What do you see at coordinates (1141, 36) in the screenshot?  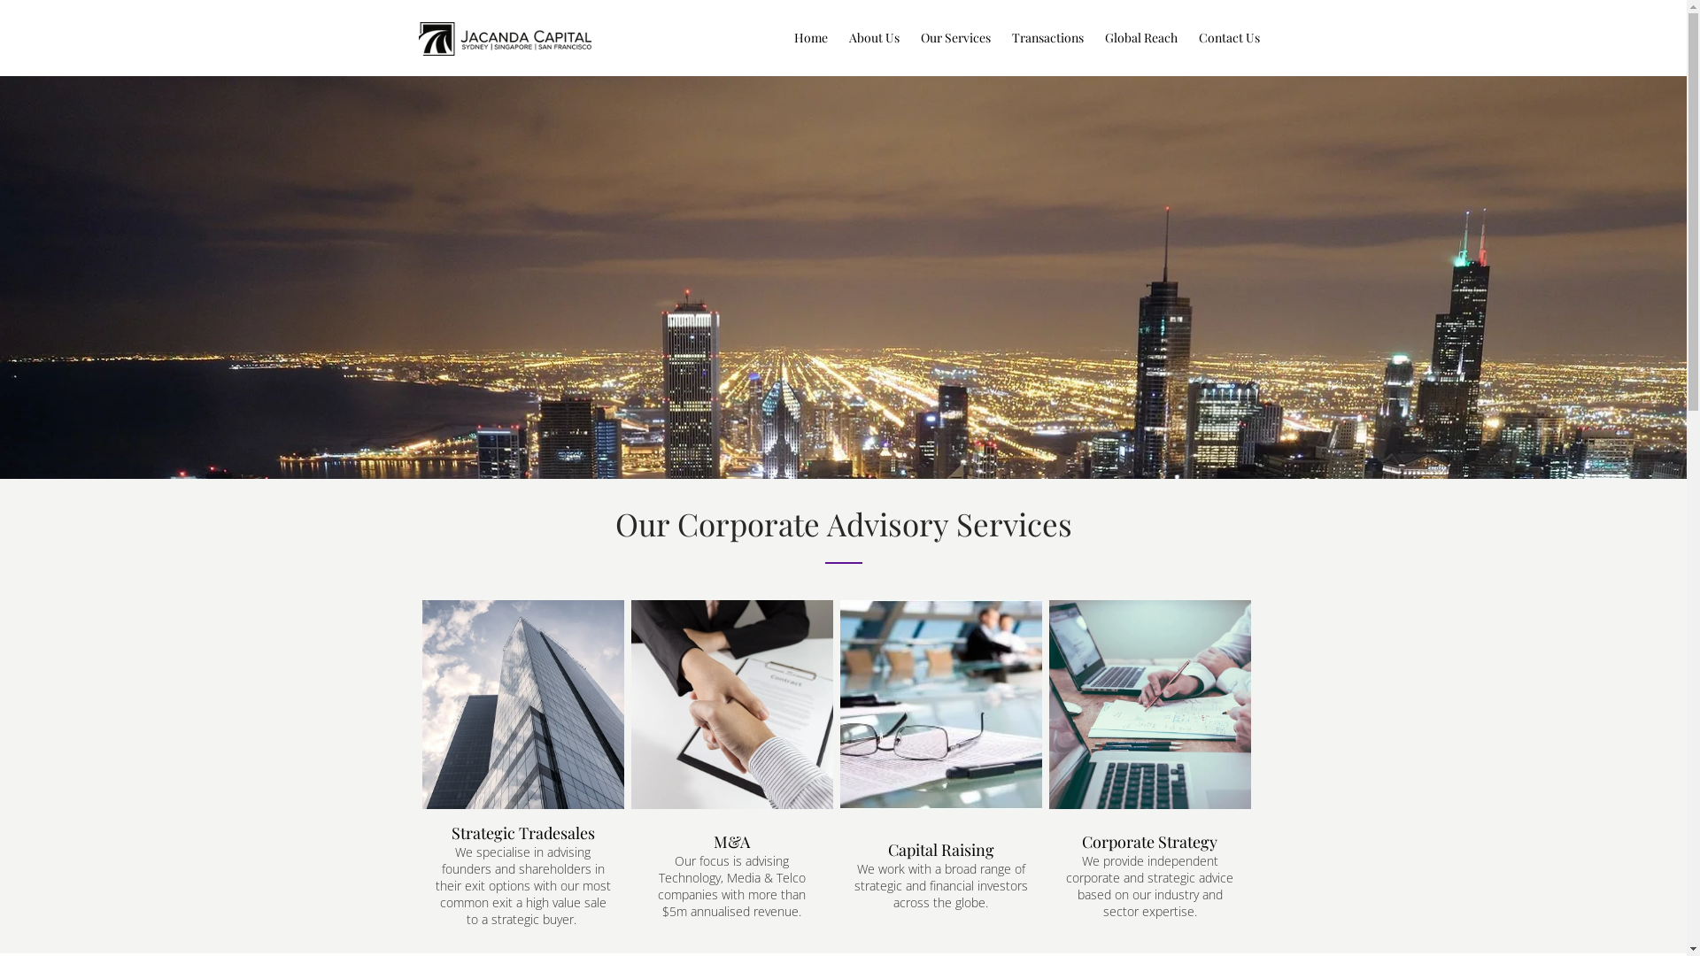 I see `Global Reach` at bounding box center [1141, 36].